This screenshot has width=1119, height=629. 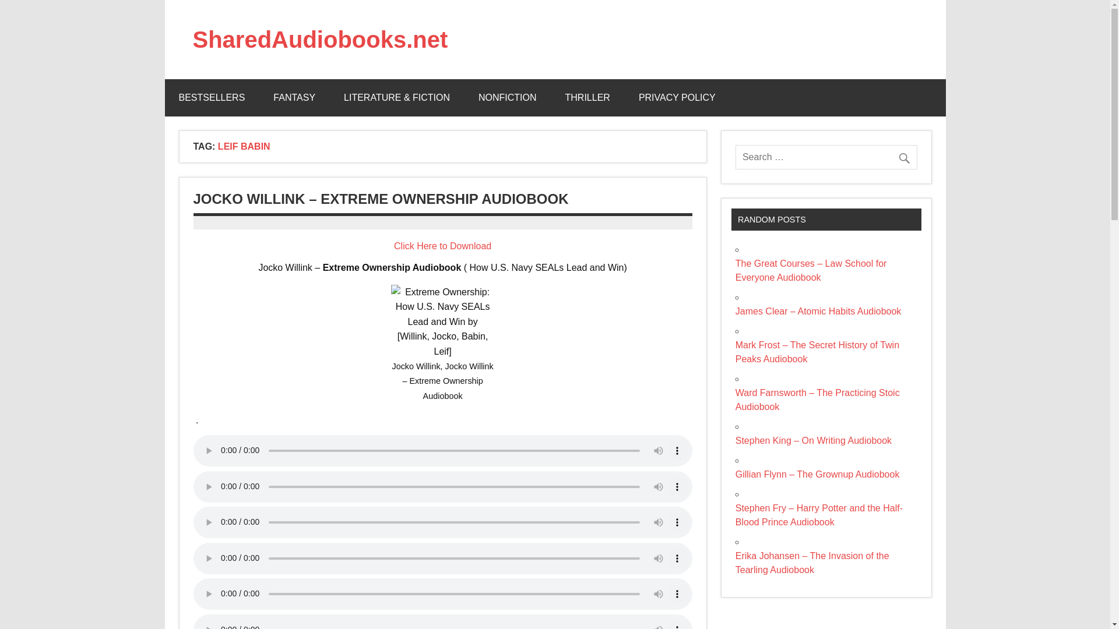 I want to click on THRILLER, so click(x=587, y=98).